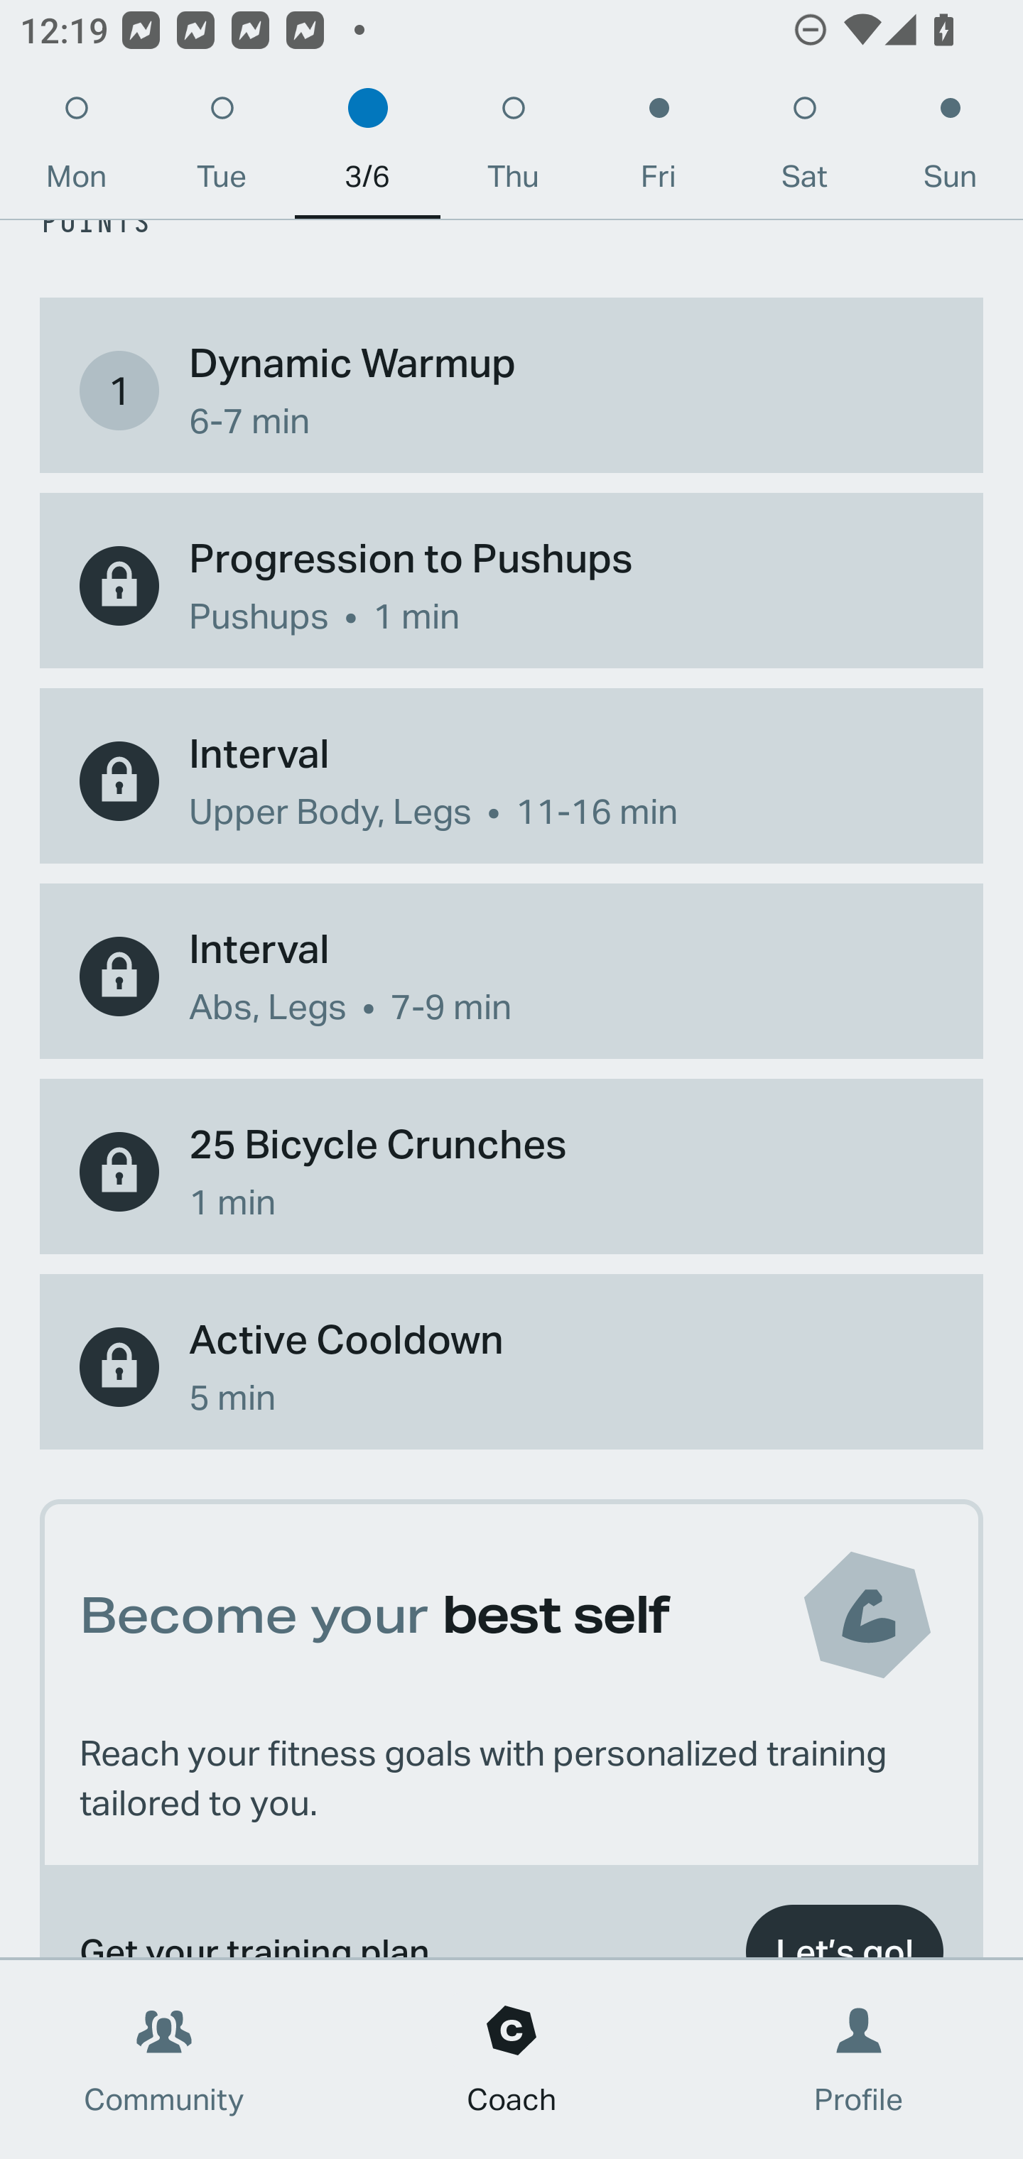  Describe the element at coordinates (367, 149) in the screenshot. I see `3/6` at that location.